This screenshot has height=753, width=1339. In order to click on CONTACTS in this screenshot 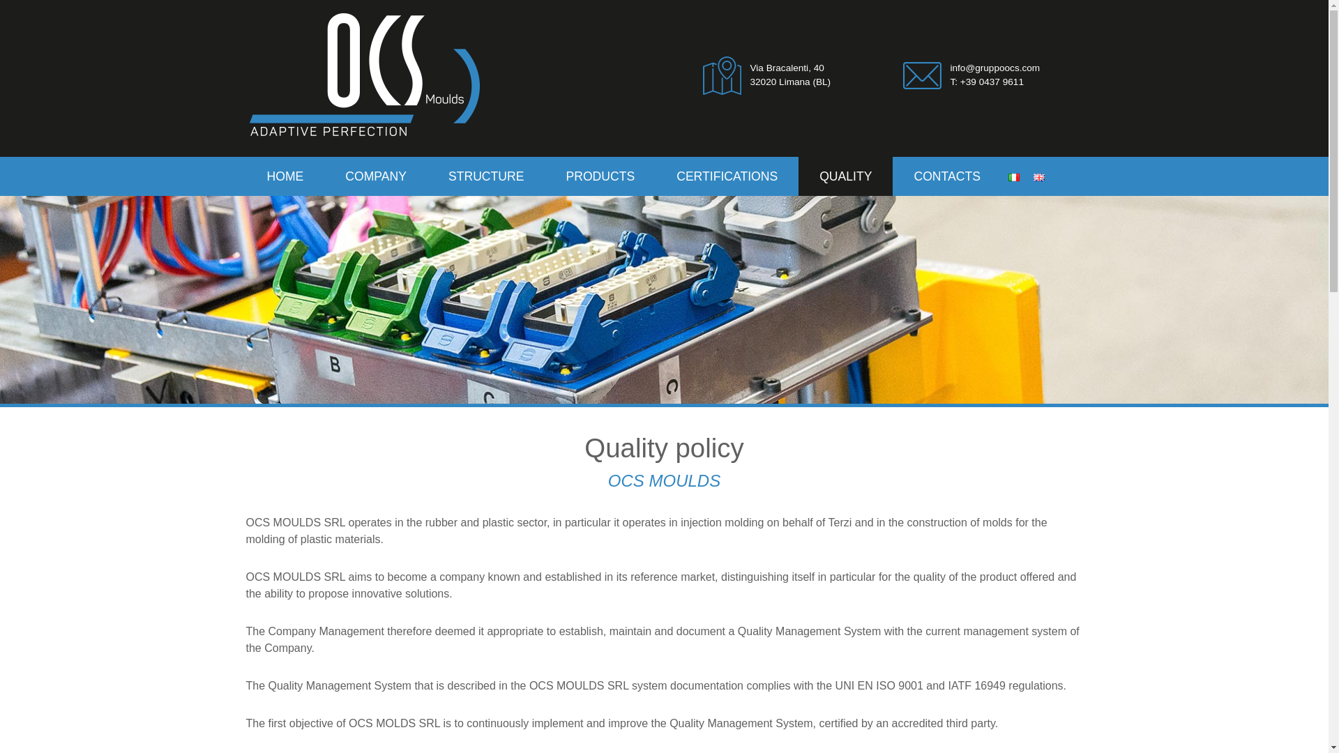, I will do `click(946, 176)`.